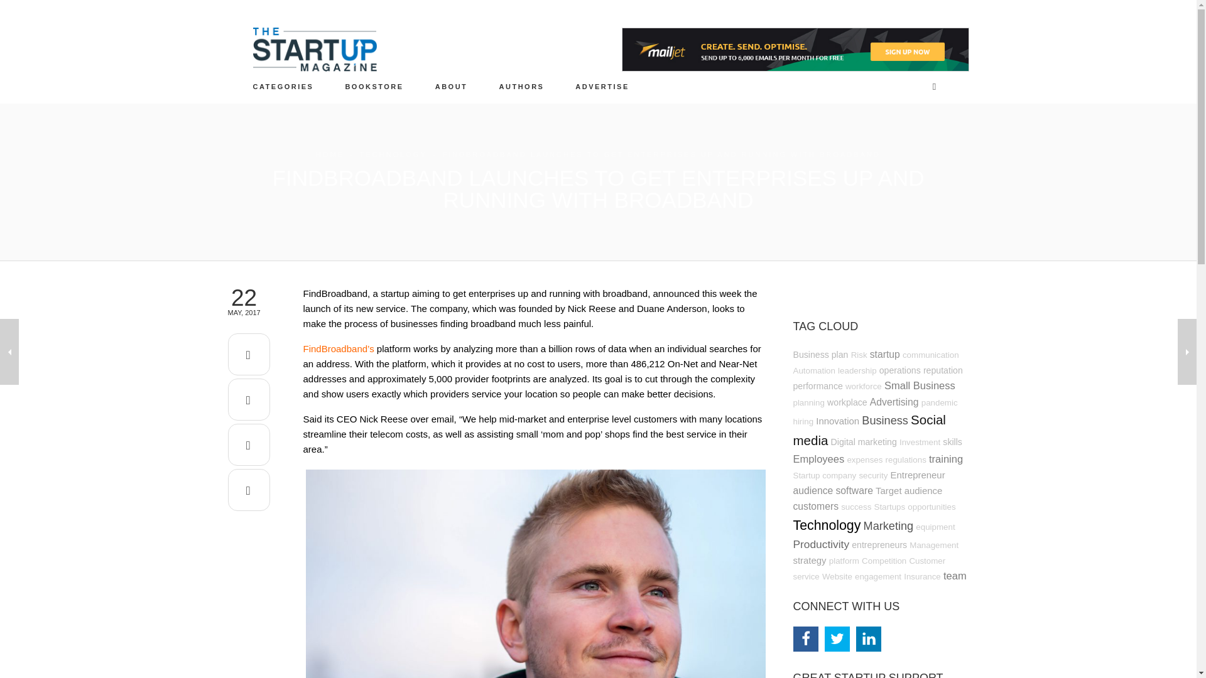  What do you see at coordinates (857, 370) in the screenshot?
I see `191 topics` at bounding box center [857, 370].